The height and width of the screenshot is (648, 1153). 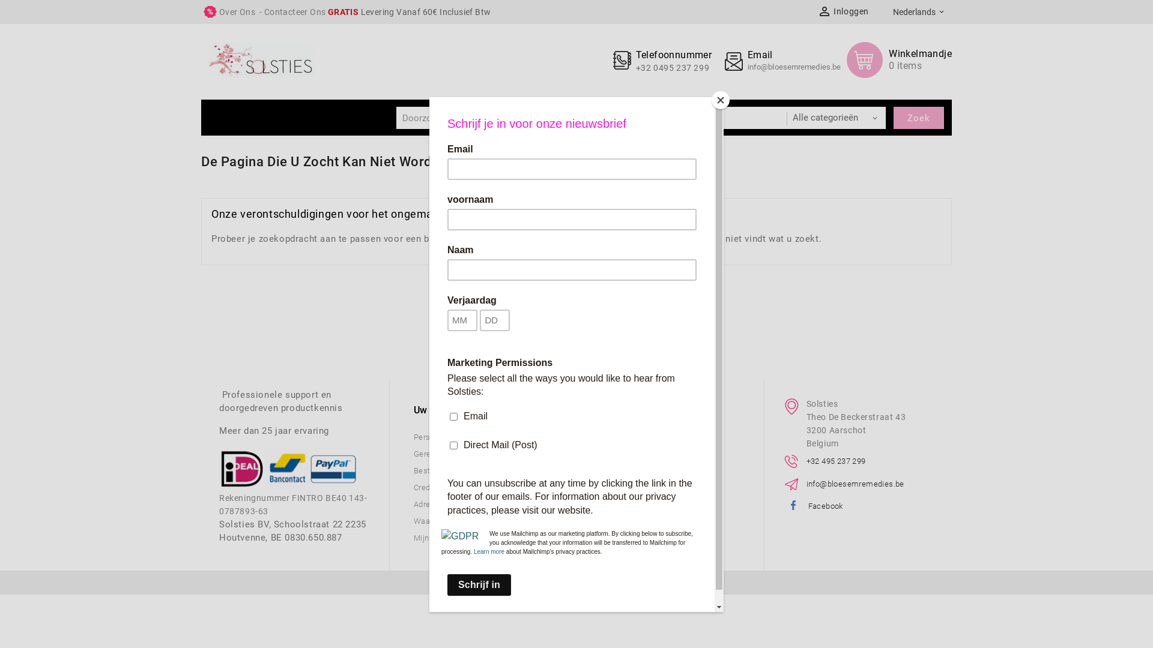 What do you see at coordinates (826, 506) in the screenshot?
I see `Facebook` at bounding box center [826, 506].